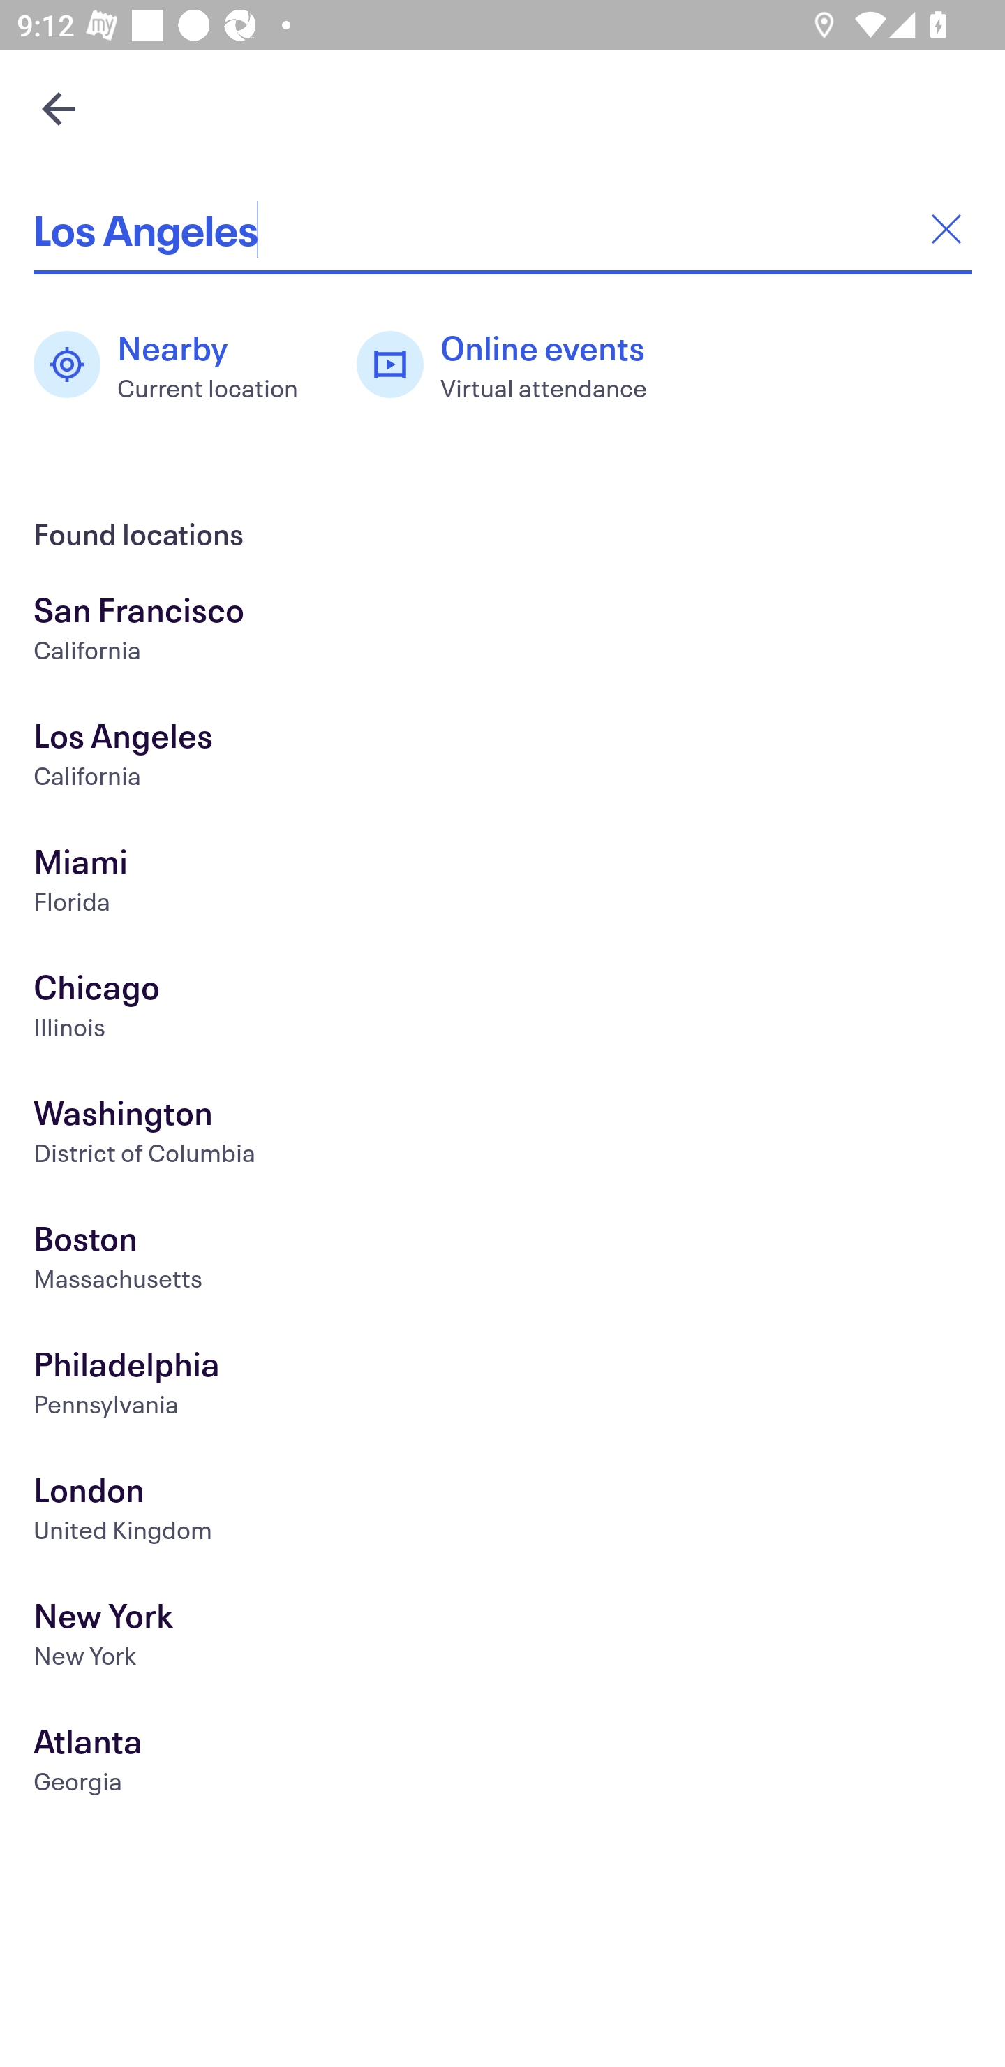 The height and width of the screenshot is (2067, 1005). Describe the element at coordinates (502, 632) in the screenshot. I see `San Francisco California` at that location.